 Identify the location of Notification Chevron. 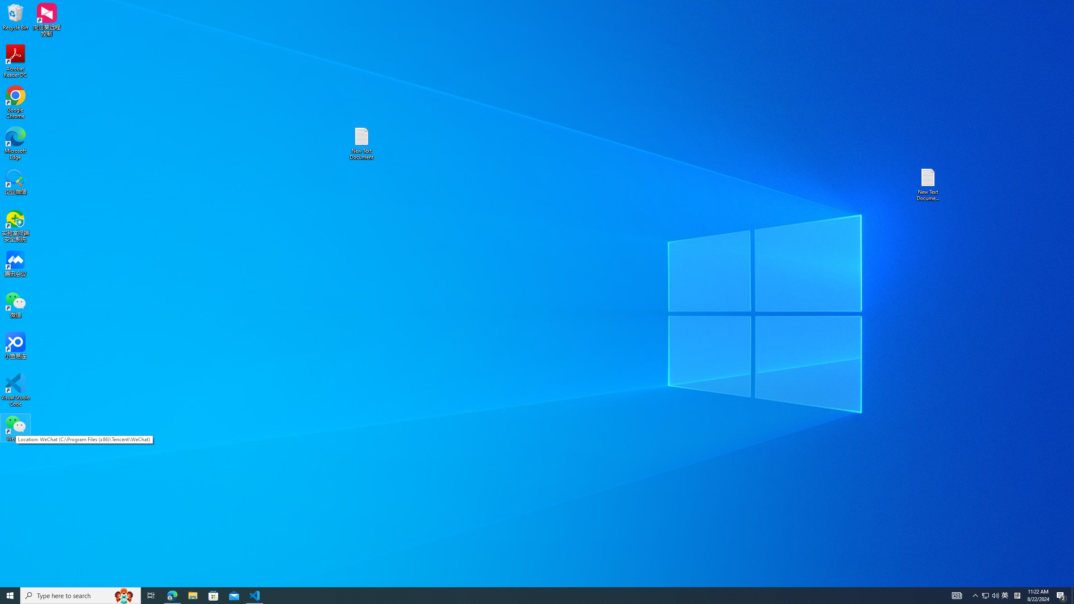
(976, 596).